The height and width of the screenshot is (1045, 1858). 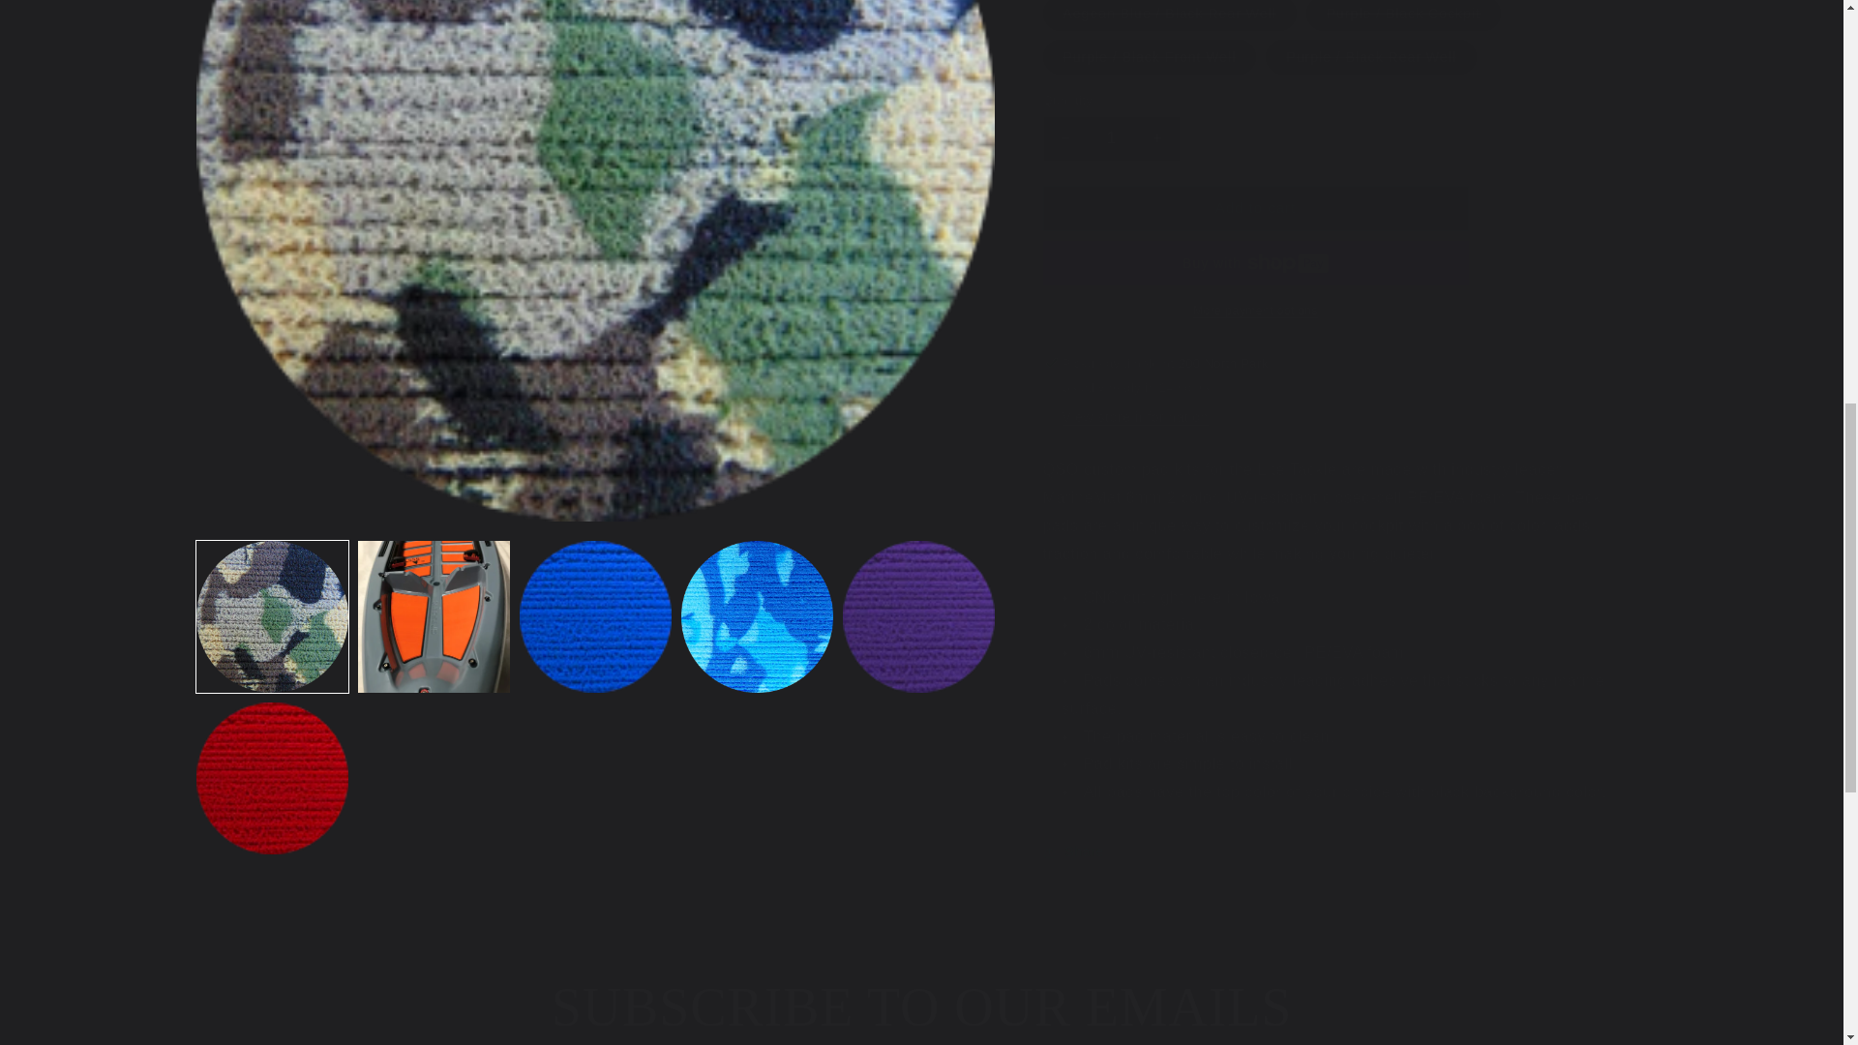 I want to click on 1, so click(x=1111, y=123).